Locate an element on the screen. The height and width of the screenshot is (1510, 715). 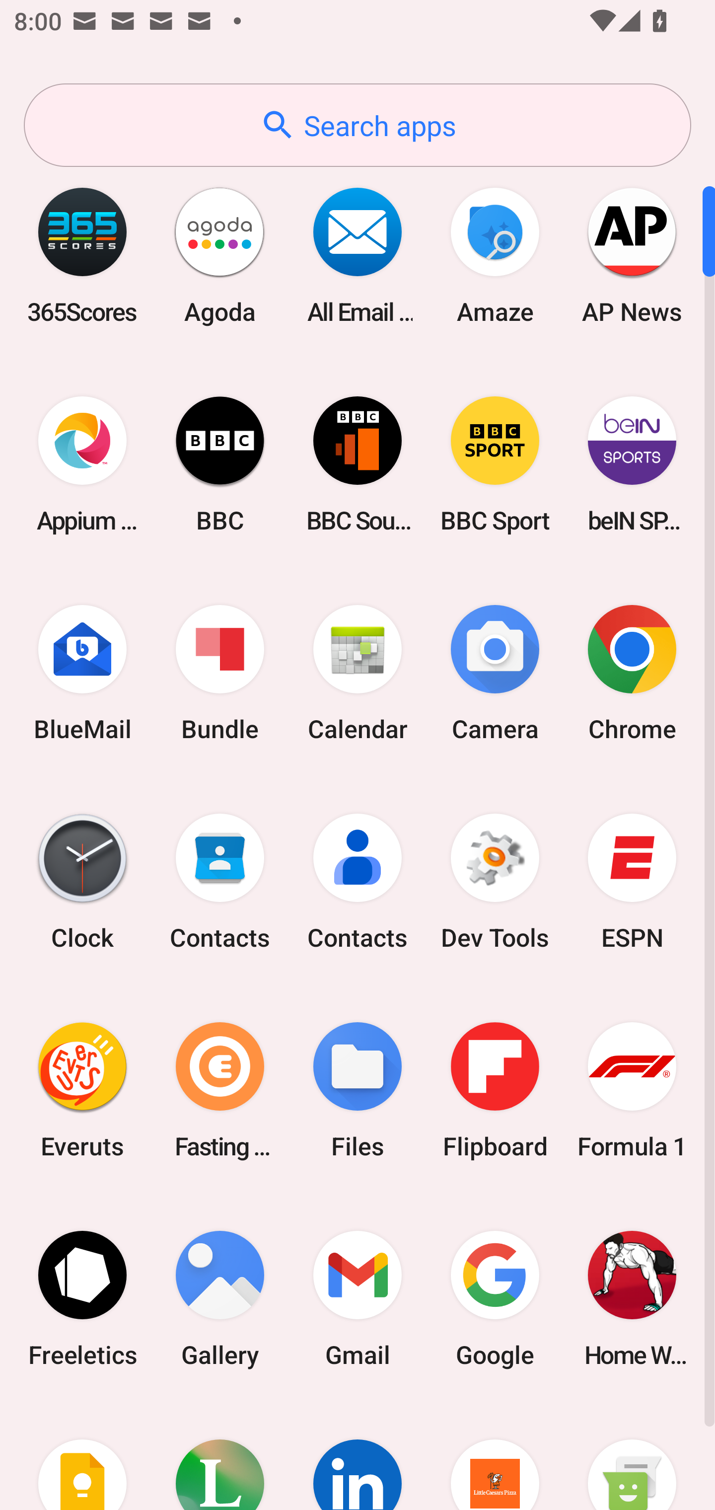
Freeletics is located at coordinates (82, 1298).